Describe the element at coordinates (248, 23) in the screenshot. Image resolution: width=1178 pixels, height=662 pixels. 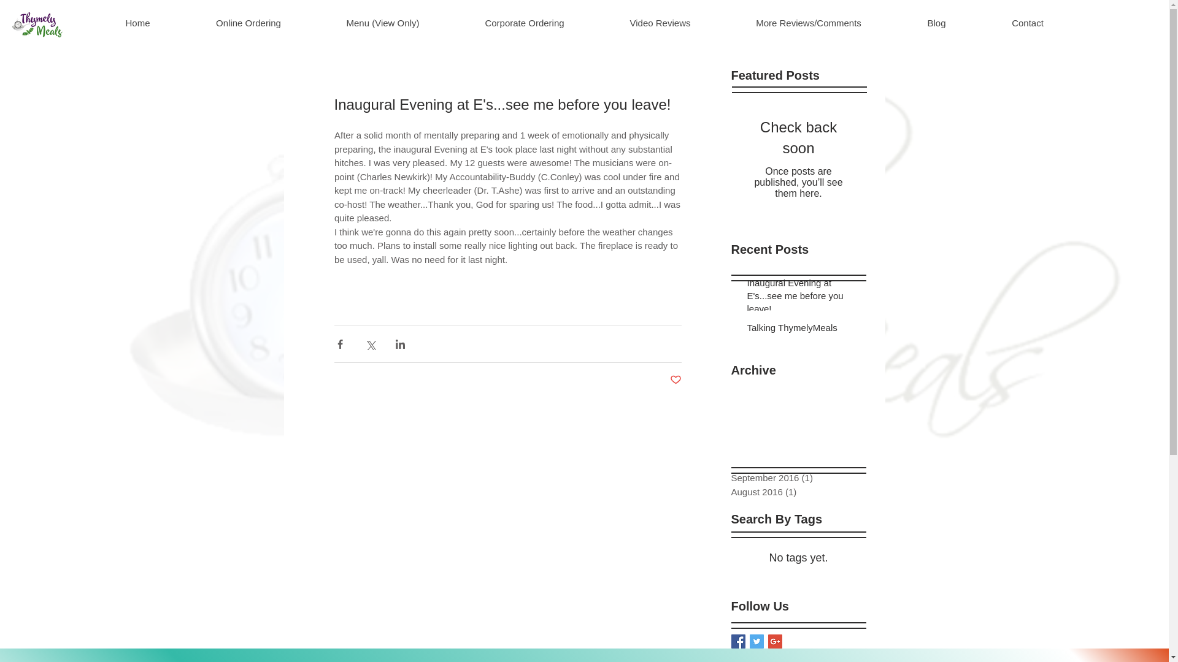
I see `Online Ordering` at that location.